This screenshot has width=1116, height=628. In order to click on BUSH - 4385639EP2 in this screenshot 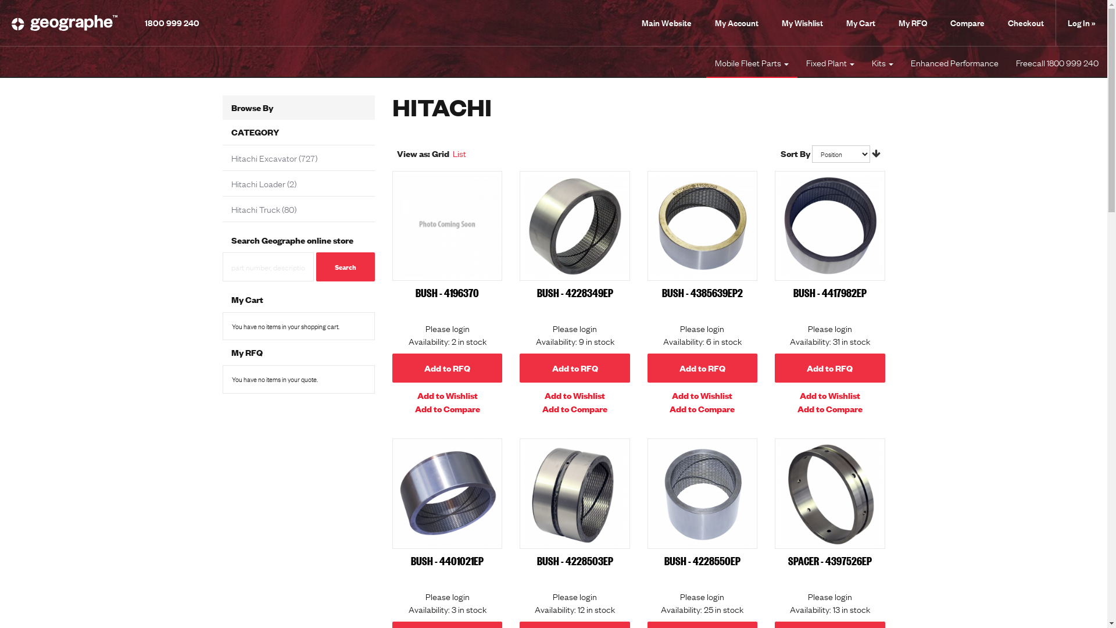, I will do `click(702, 292)`.